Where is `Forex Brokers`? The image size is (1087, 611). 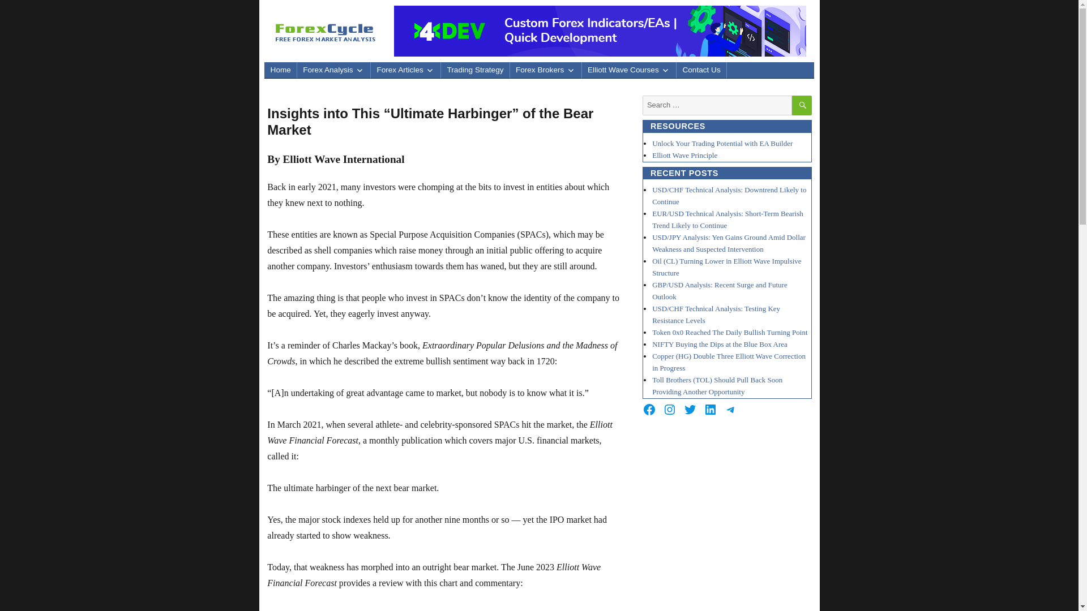 Forex Brokers is located at coordinates (546, 70).